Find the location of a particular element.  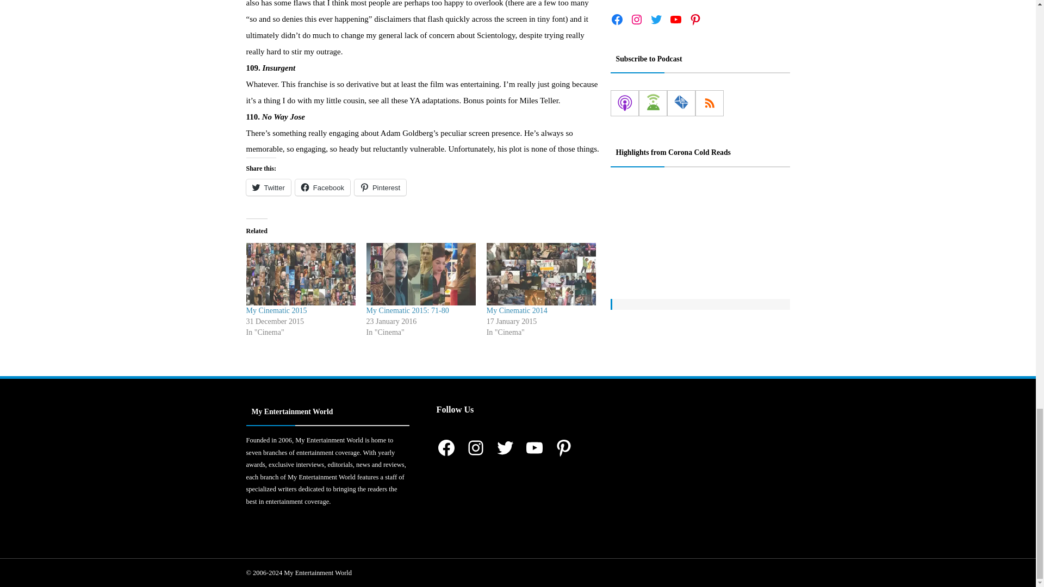

My Cinematic 2015 is located at coordinates (276, 310).